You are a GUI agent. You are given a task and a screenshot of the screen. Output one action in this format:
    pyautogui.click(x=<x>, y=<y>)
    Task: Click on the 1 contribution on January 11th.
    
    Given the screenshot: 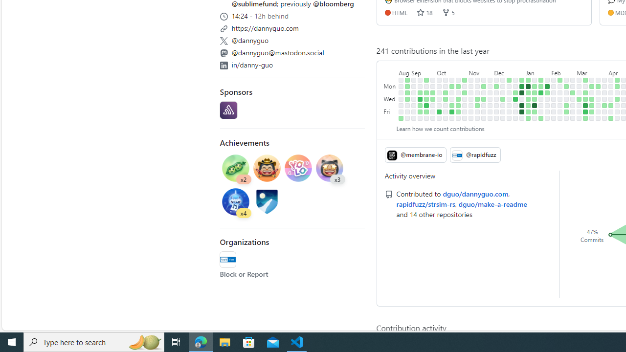 What is the action you would take?
    pyautogui.click(x=528, y=106)
    